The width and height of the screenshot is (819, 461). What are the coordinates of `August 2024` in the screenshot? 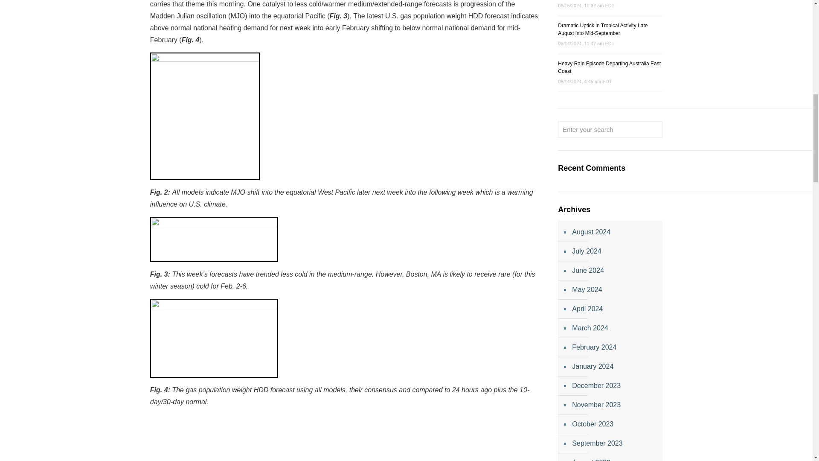 It's located at (614, 232).